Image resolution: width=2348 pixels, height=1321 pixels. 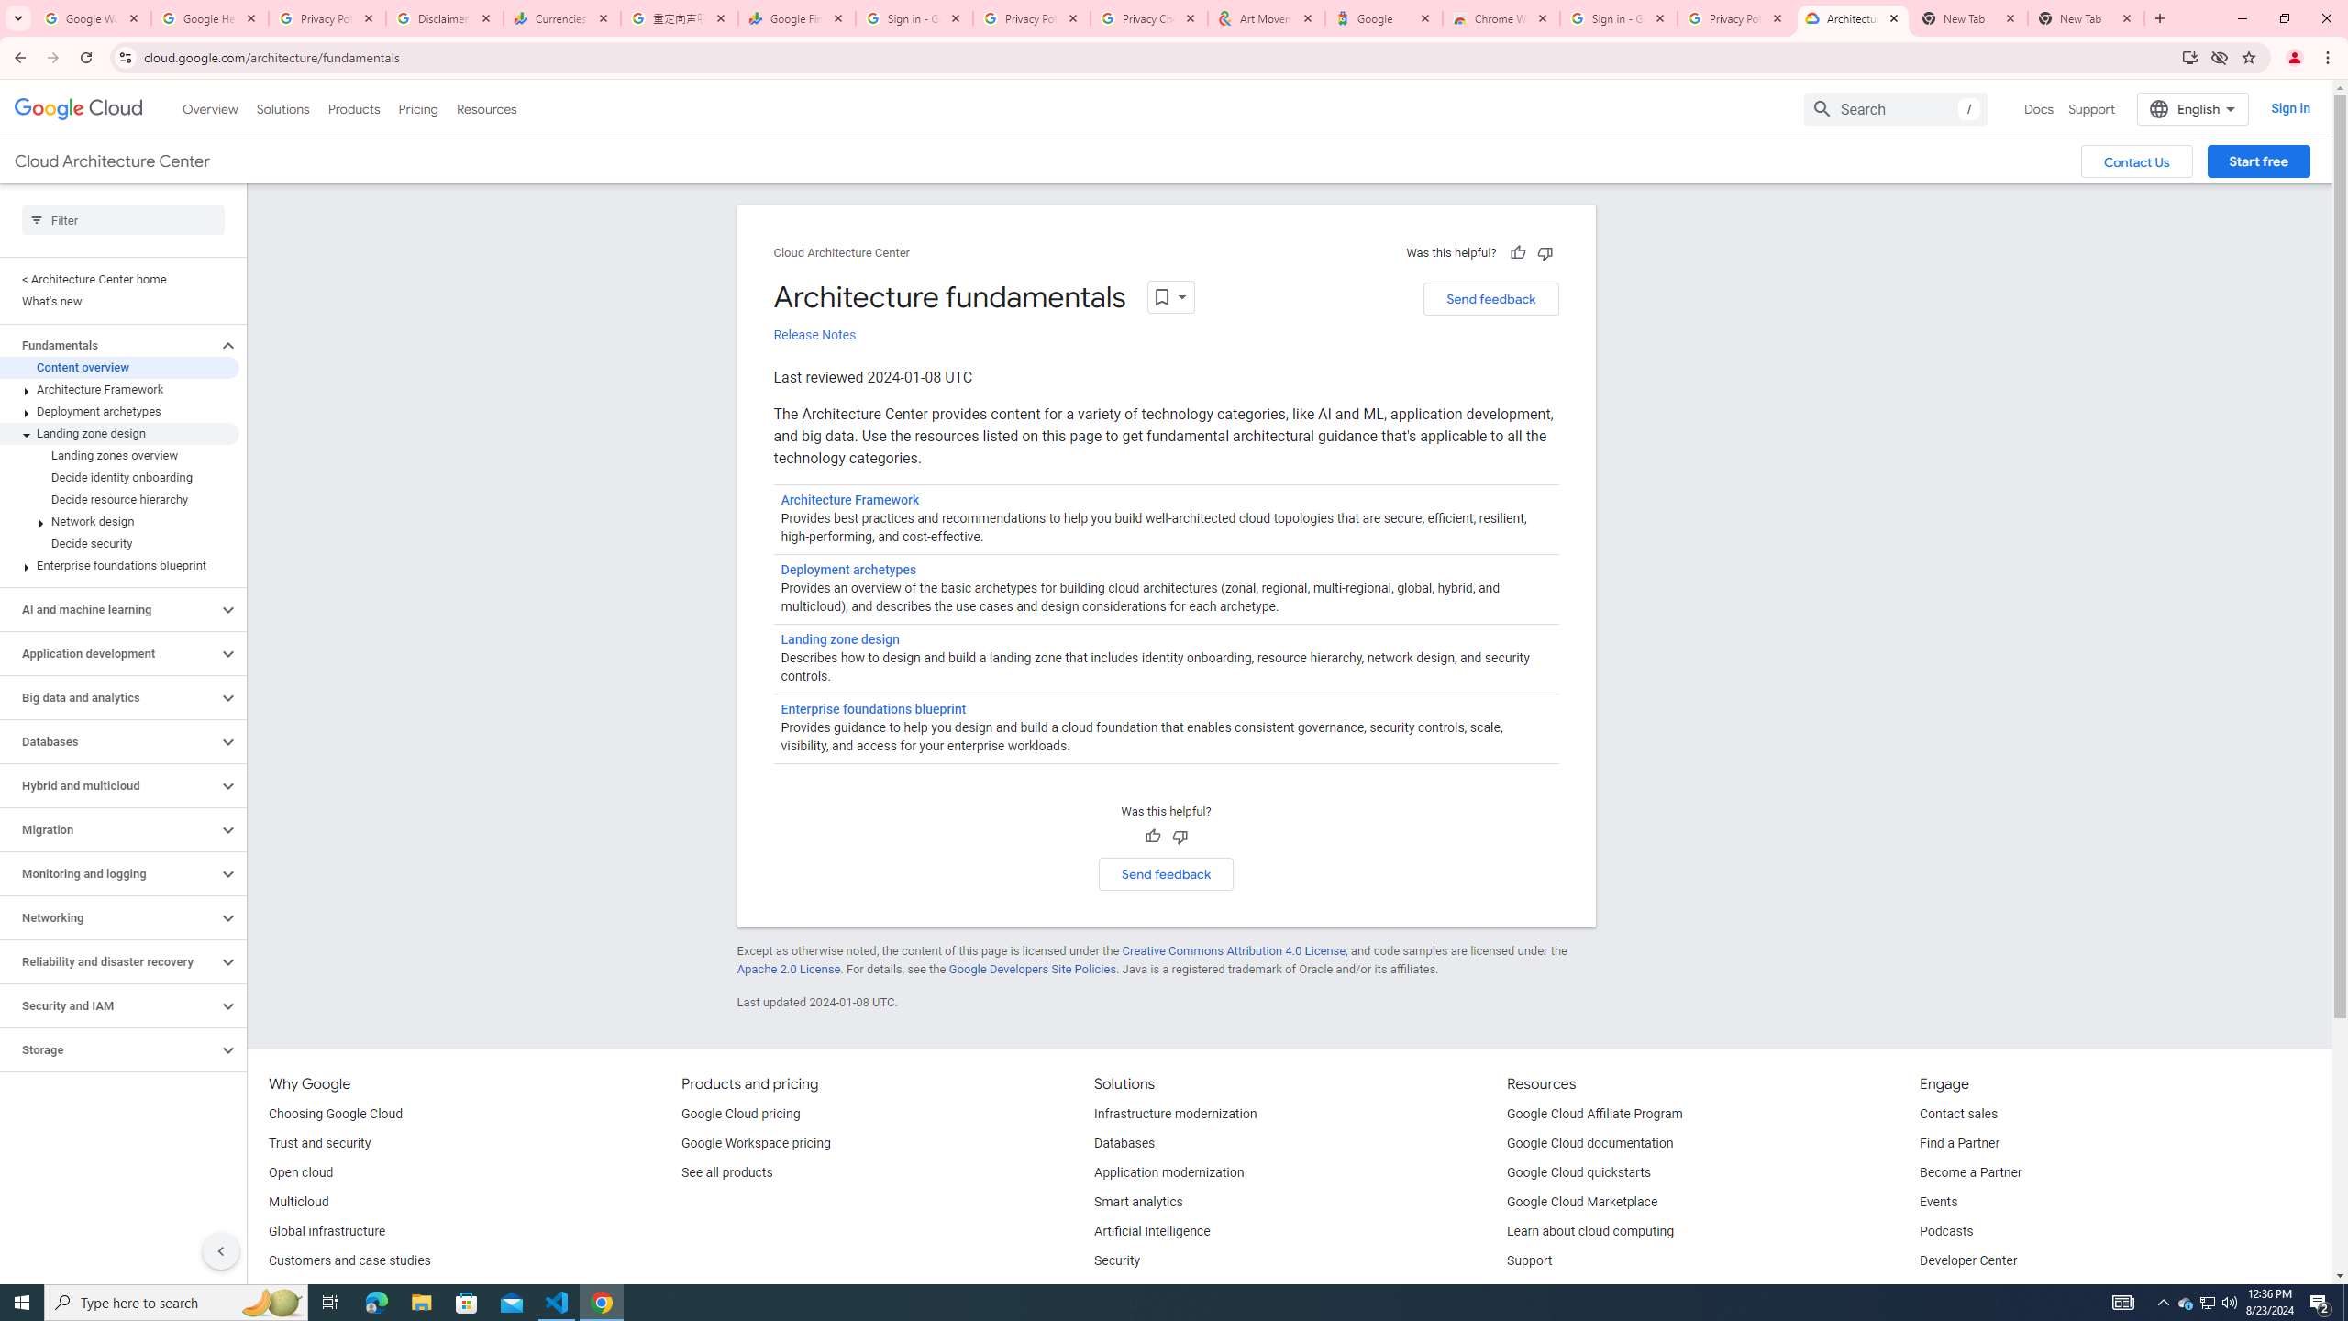 What do you see at coordinates (1149, 18) in the screenshot?
I see `Privacy Checkup` at bounding box center [1149, 18].